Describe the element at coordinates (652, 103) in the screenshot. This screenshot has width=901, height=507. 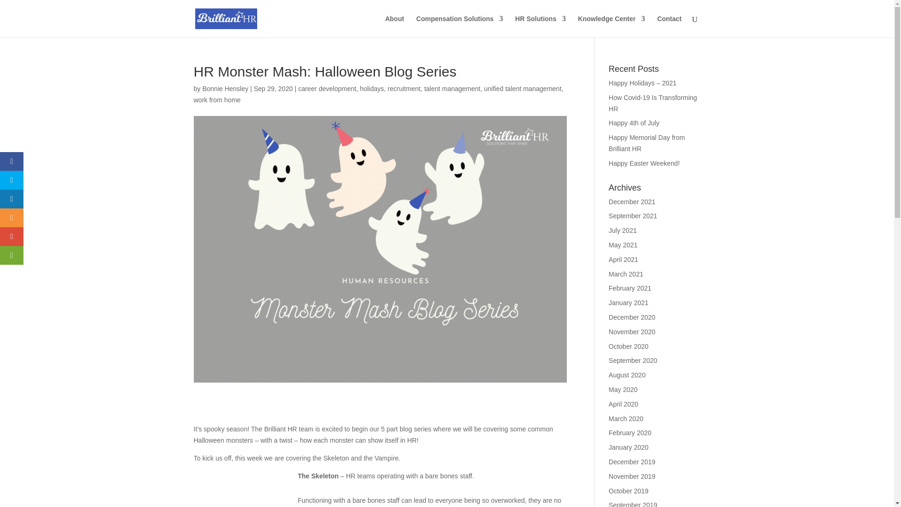
I see `How Covid-19 Is Transforming HR` at that location.